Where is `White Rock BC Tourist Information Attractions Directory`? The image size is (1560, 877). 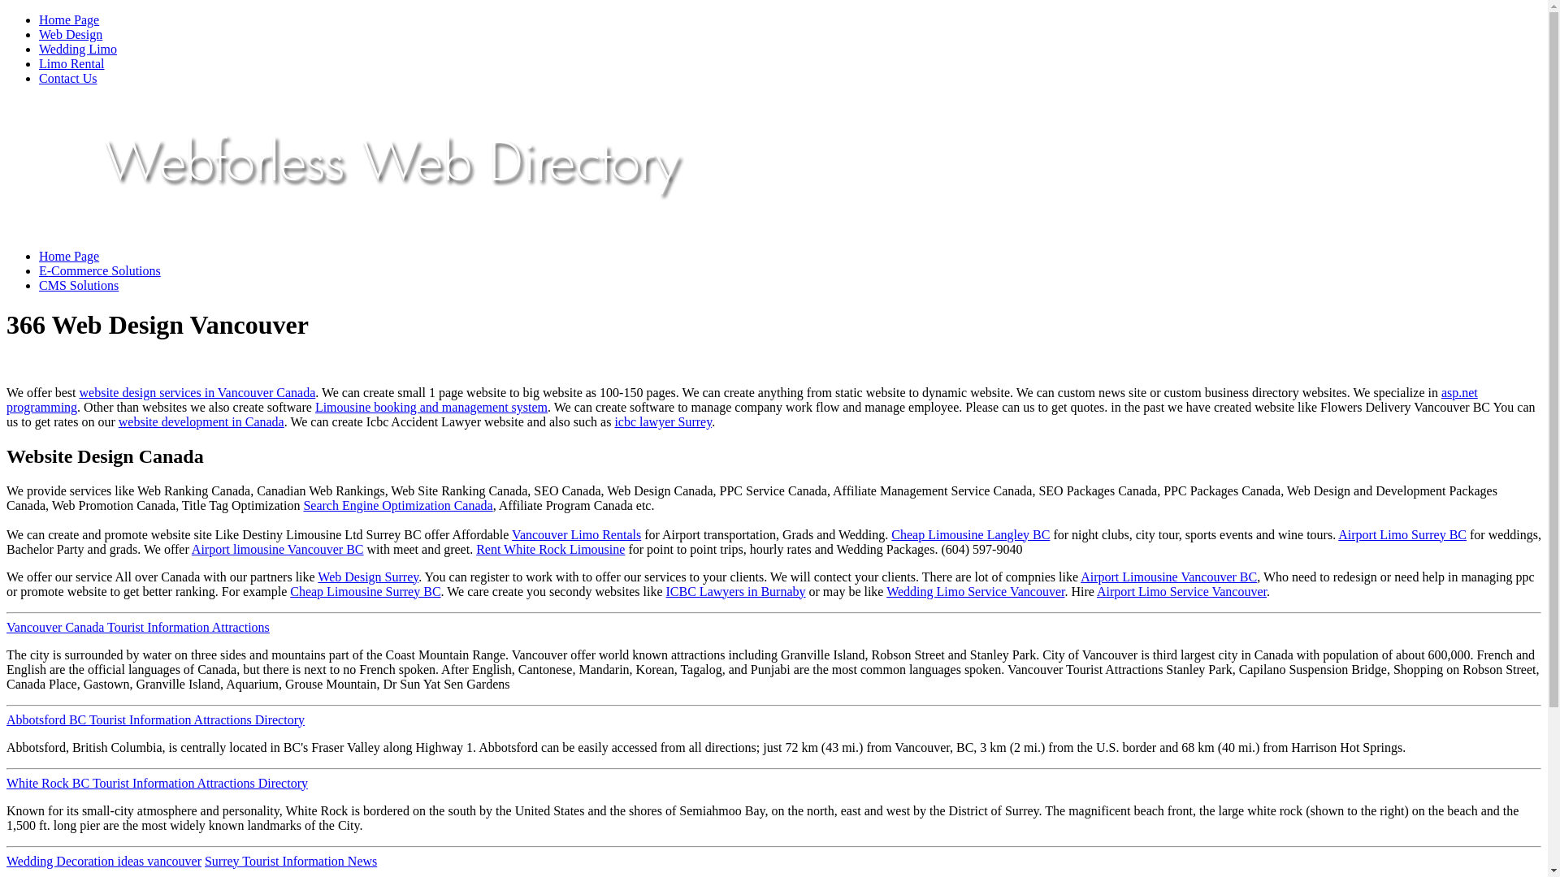
White Rock BC Tourist Information Attractions Directory is located at coordinates (158, 783).